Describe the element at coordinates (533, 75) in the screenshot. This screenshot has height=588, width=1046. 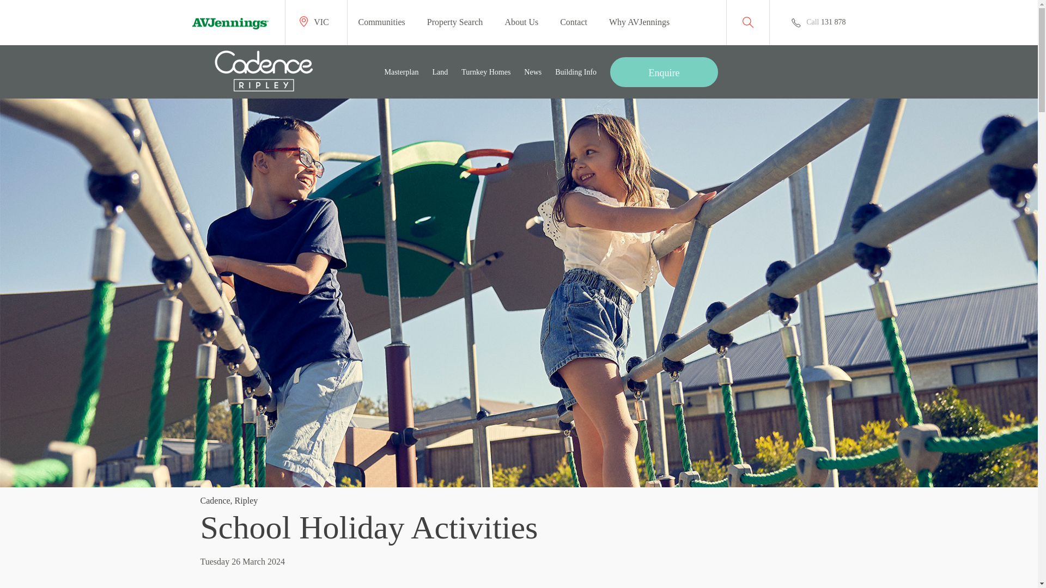
I see `news-and-events` at that location.